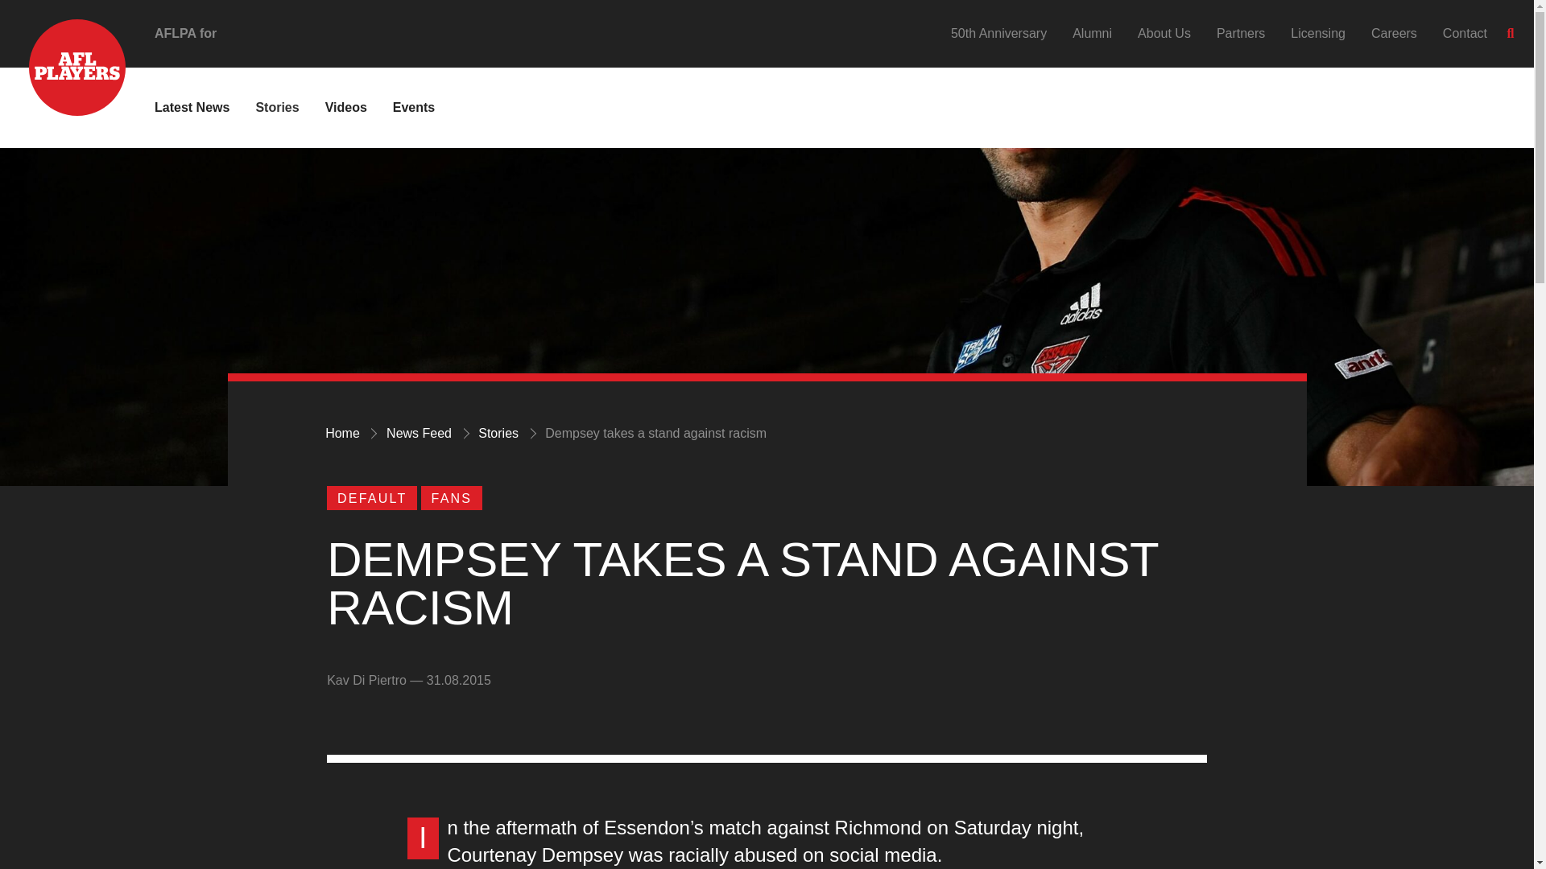 This screenshot has height=869, width=1546. What do you see at coordinates (451, 497) in the screenshot?
I see `FANS` at bounding box center [451, 497].